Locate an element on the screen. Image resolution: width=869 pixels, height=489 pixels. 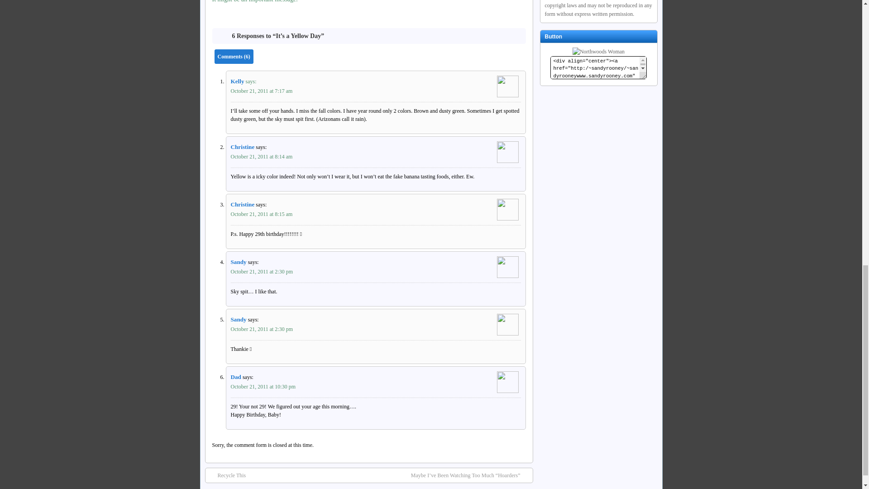
  Recycle This is located at coordinates (227, 475).